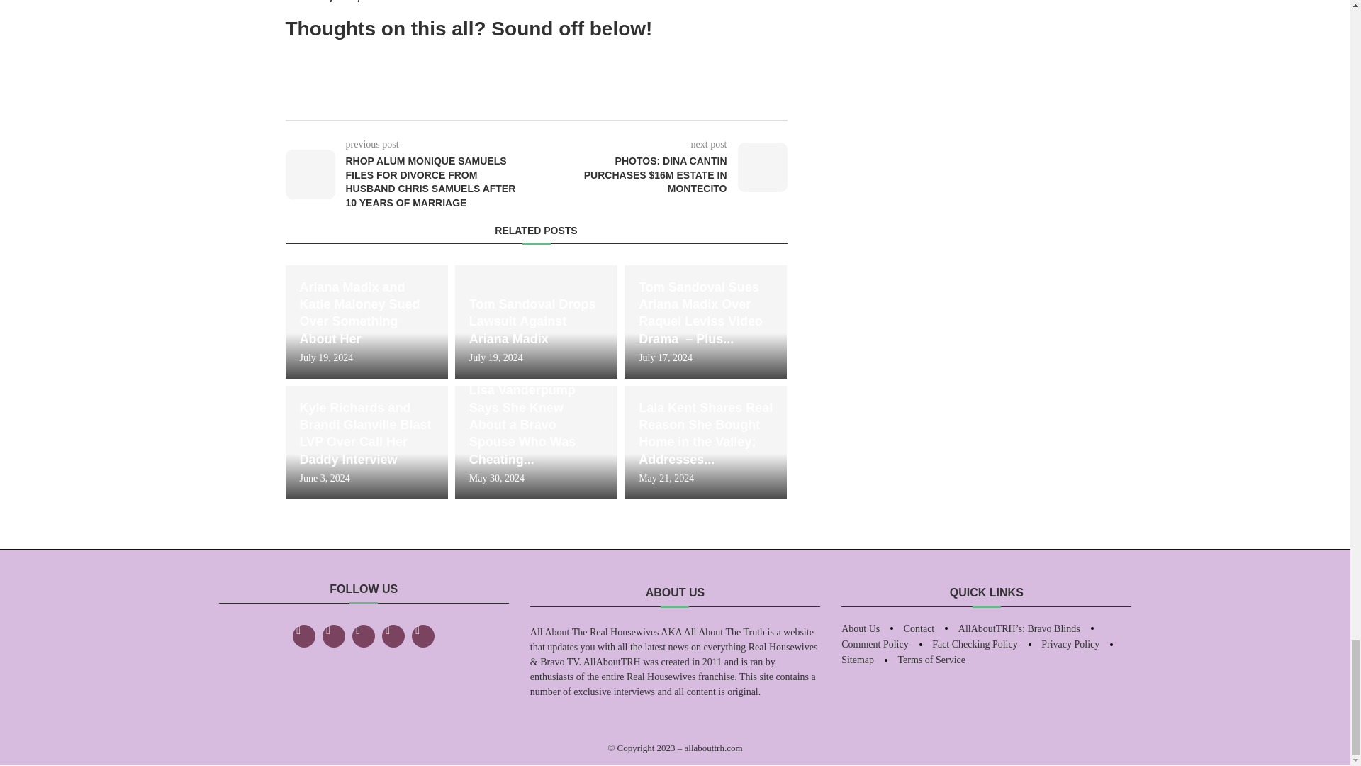 The image size is (1361, 766). What do you see at coordinates (536, 321) in the screenshot?
I see `Tom Sandoval Drops Lawsuit Against Ariana Madix` at bounding box center [536, 321].